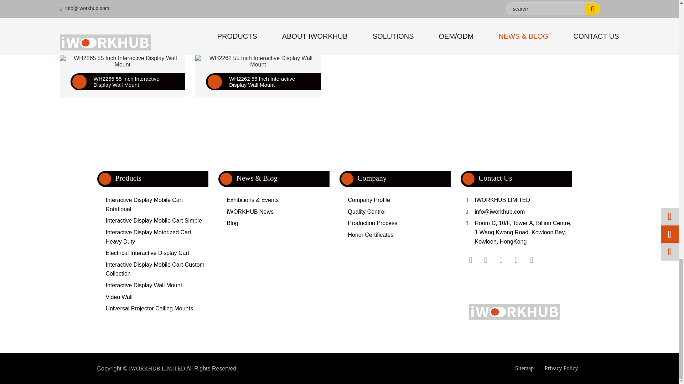  Describe the element at coordinates (123, 62) in the screenshot. I see `WH2265 55 Inch Interactive Display Wall Mount` at that location.